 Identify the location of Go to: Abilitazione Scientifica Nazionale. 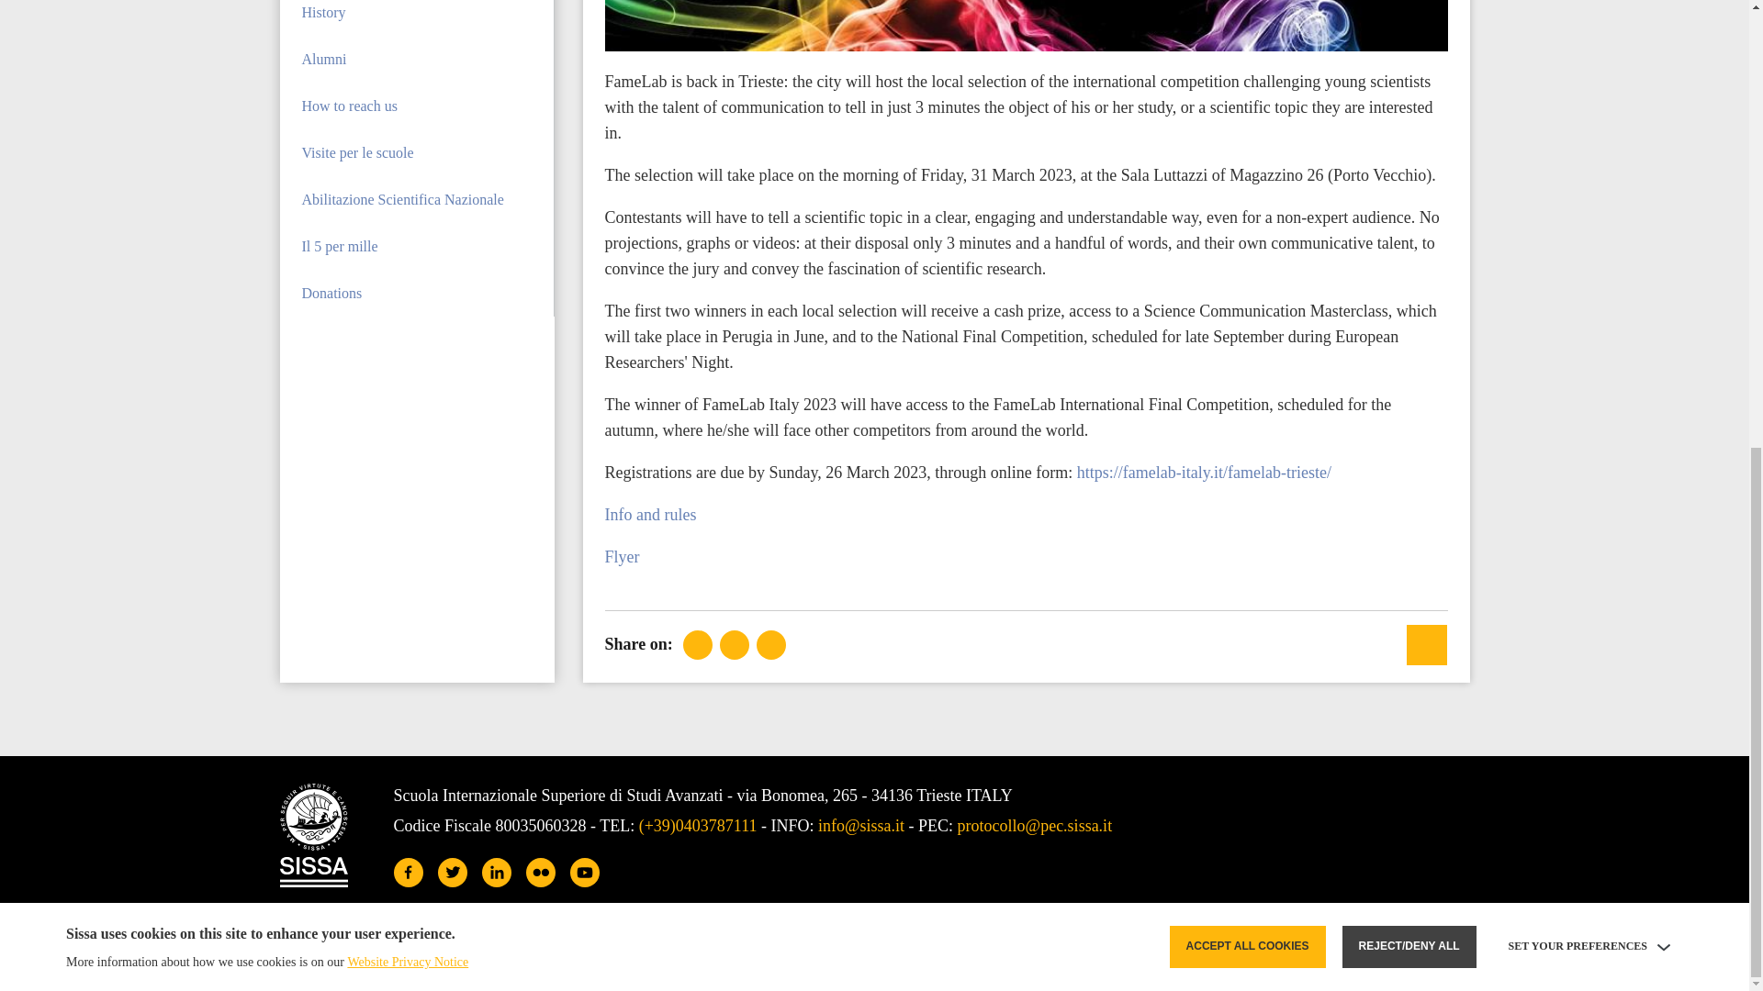
(415, 200).